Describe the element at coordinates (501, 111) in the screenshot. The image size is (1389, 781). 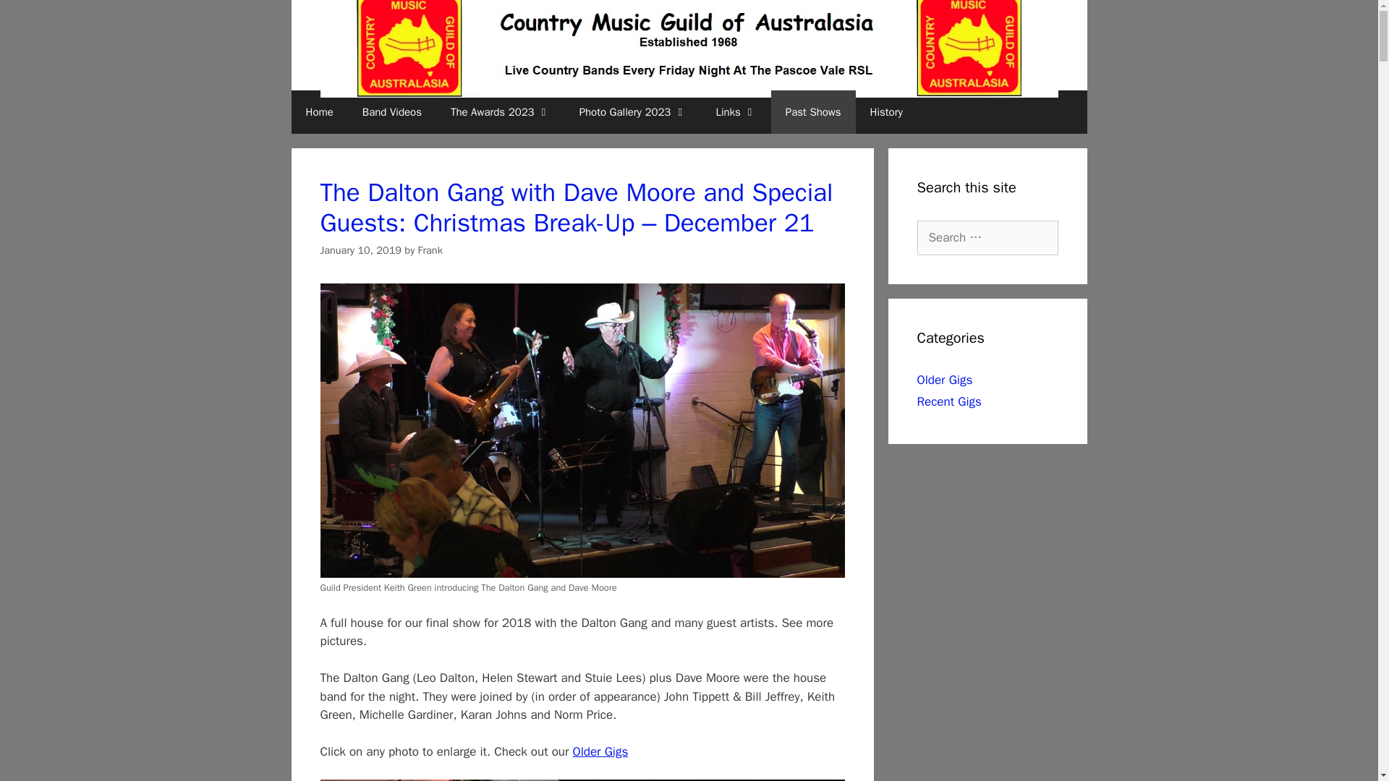
I see `The Awards 2023` at that location.